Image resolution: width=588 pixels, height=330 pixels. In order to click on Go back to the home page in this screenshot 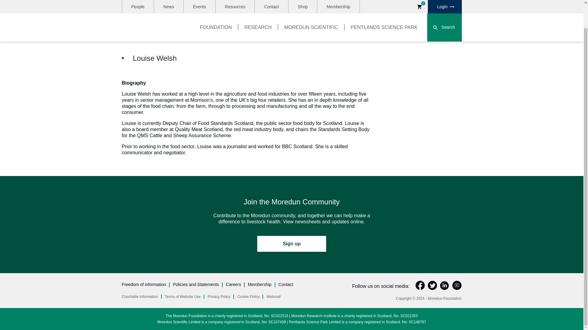, I will do `click(153, 3)`.